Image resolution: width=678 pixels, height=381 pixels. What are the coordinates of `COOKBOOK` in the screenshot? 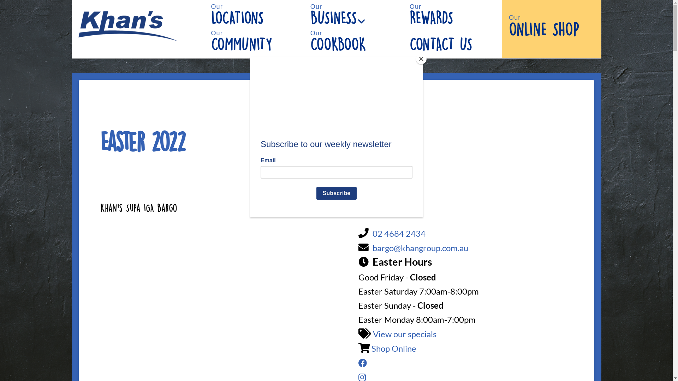 It's located at (353, 53).